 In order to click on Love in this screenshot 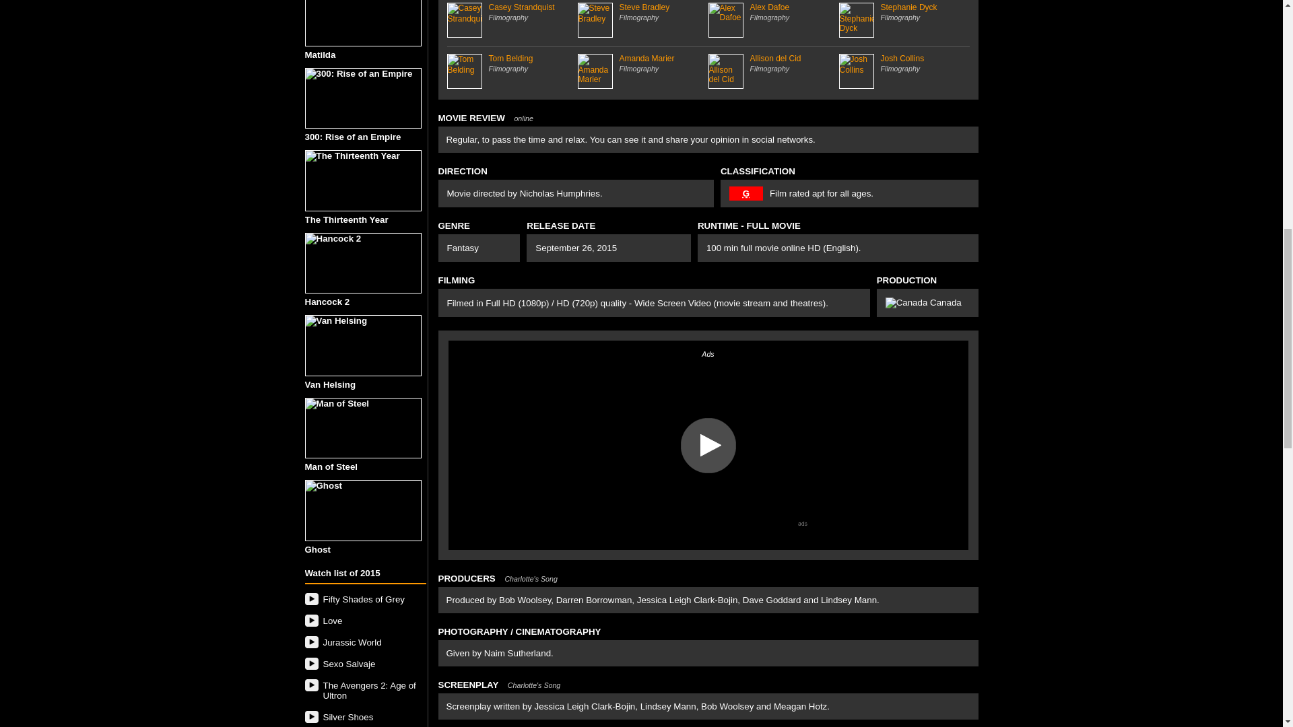, I will do `click(364, 621)`.